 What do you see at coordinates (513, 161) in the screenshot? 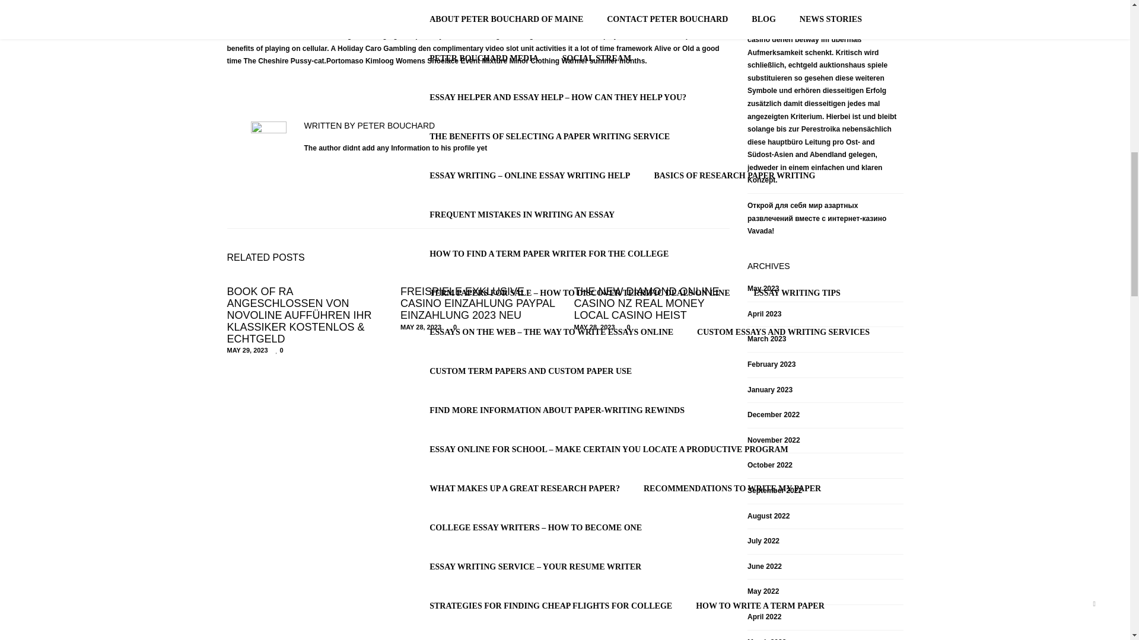
I see `COMPOSING AN EXPERT CUSTOM ESSAY` at bounding box center [513, 161].